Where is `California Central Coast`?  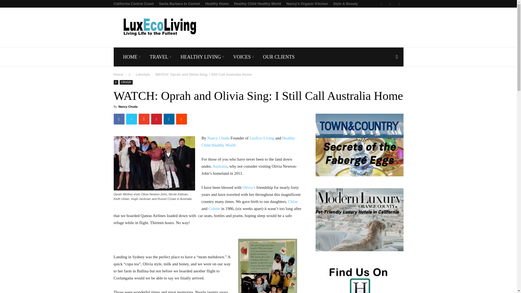 California Central Coast is located at coordinates (134, 4).